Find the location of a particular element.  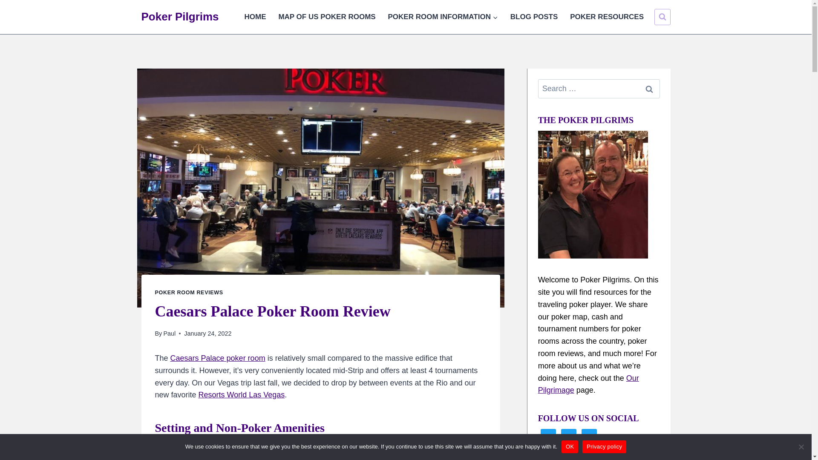

Resorts World Las Vegas is located at coordinates (242, 394).